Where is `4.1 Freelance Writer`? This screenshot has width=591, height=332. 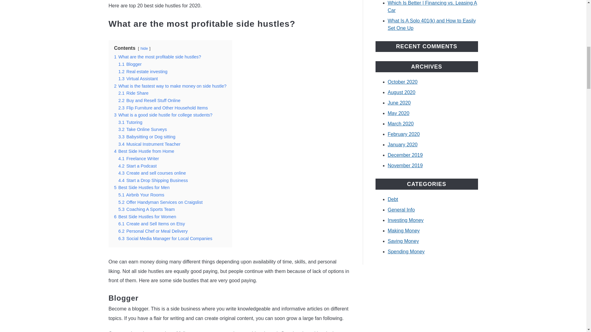 4.1 Freelance Writer is located at coordinates (139, 158).